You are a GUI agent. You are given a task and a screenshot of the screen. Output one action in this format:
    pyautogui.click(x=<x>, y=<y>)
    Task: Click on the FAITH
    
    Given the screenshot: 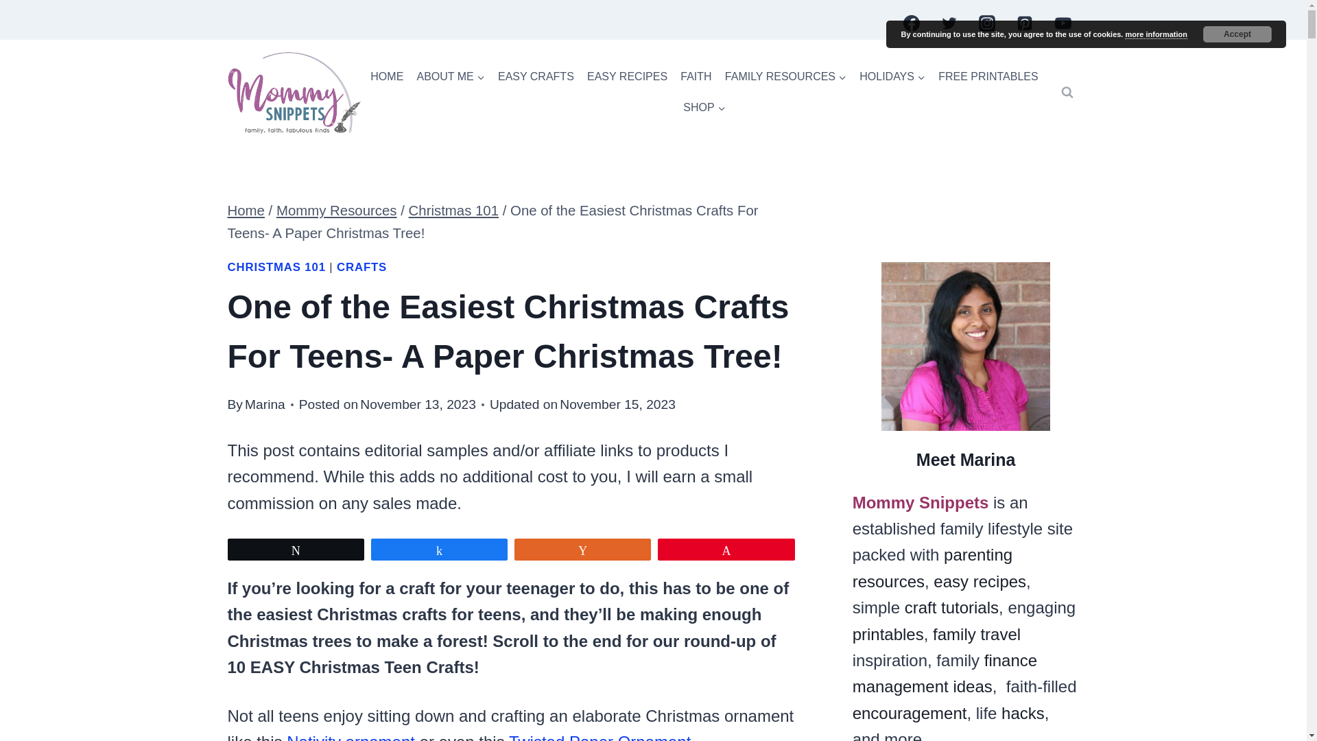 What is the action you would take?
    pyautogui.click(x=697, y=77)
    